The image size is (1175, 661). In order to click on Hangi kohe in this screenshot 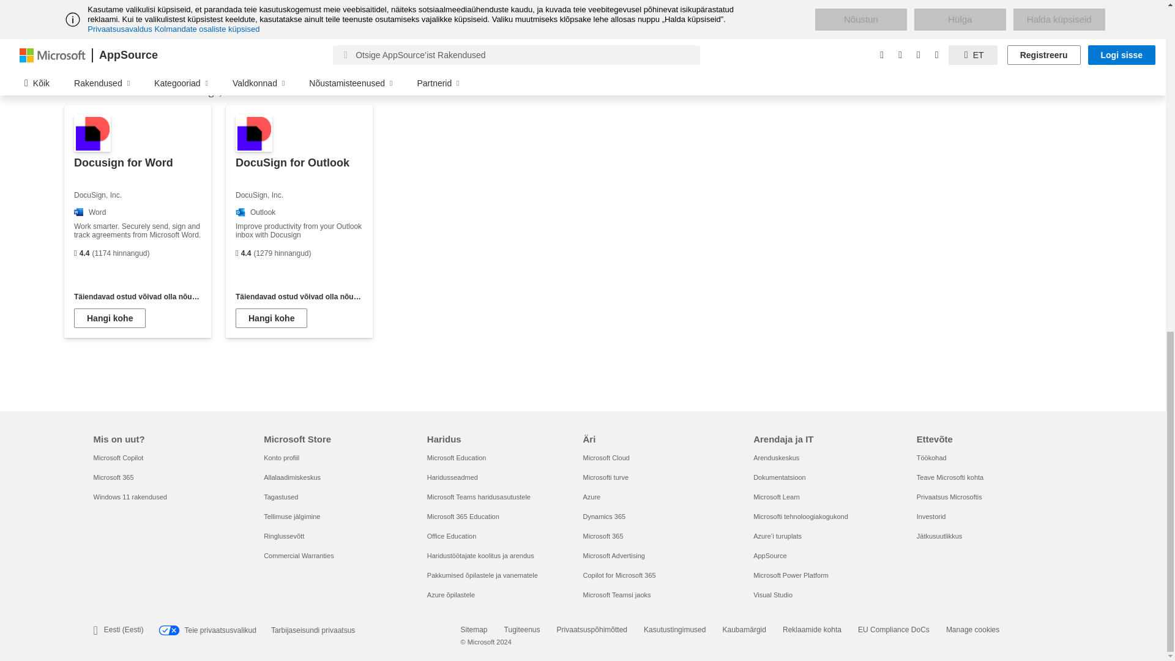, I will do `click(110, 318)`.